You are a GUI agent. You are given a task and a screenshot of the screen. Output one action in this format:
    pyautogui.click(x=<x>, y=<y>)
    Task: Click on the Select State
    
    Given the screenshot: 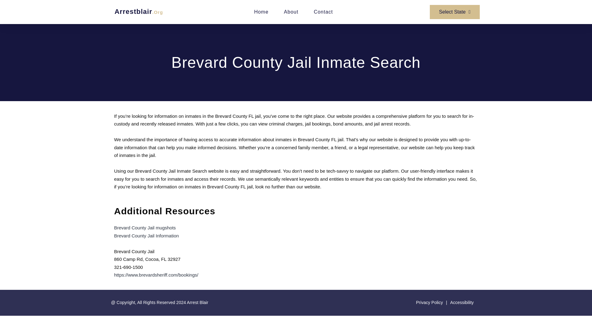 What is the action you would take?
    pyautogui.click(x=454, y=12)
    